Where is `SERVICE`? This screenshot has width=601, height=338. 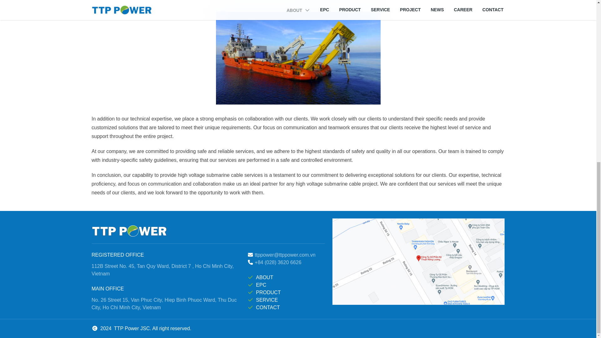 SERVICE is located at coordinates (267, 300).